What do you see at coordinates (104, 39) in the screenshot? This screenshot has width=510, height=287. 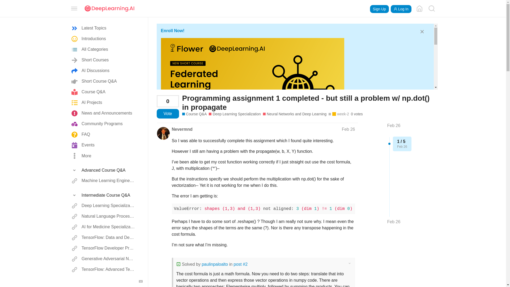 I see `Introductions` at bounding box center [104, 39].